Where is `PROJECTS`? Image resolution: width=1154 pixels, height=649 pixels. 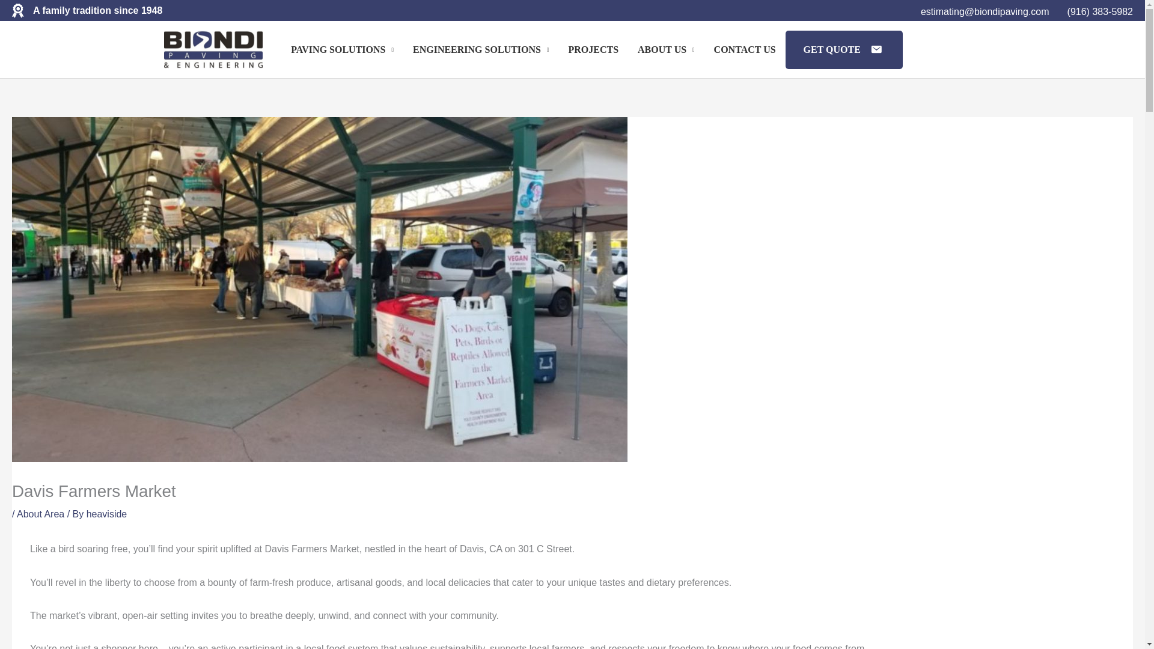 PROJECTS is located at coordinates (593, 49).